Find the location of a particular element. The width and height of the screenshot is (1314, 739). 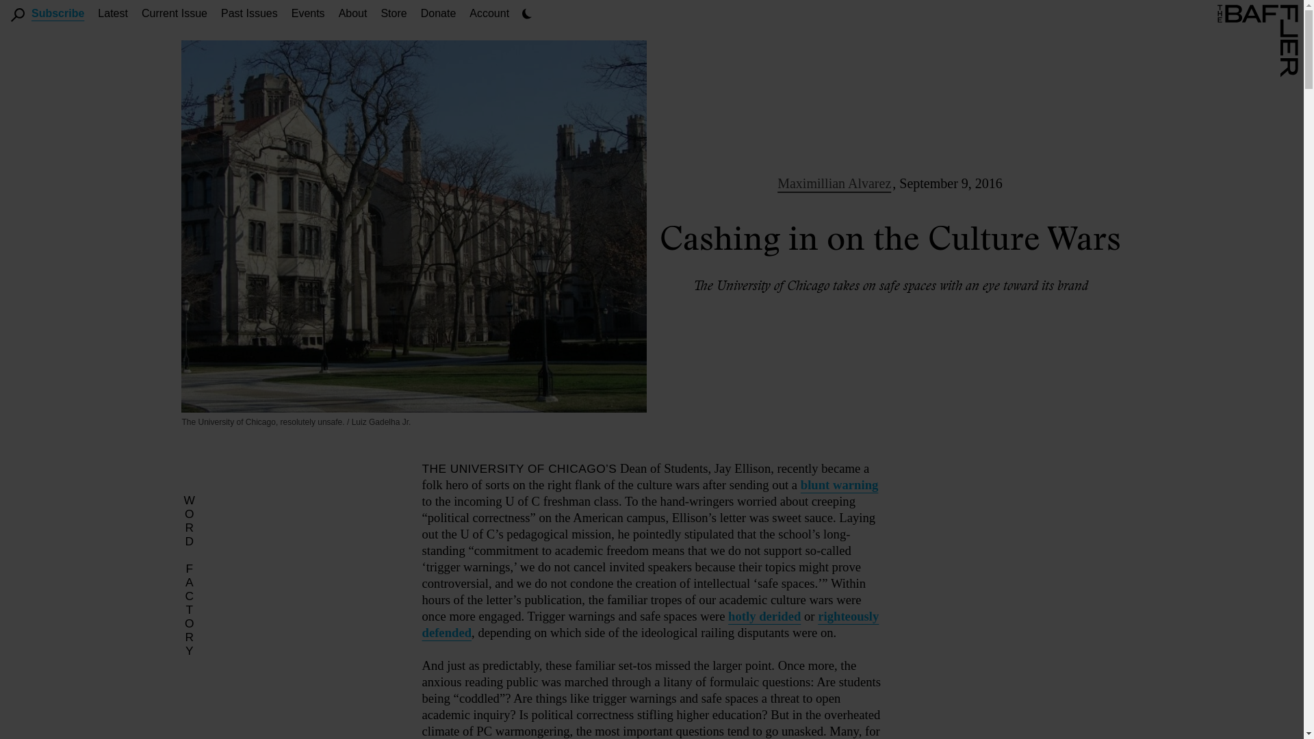

hotly derided is located at coordinates (764, 616).